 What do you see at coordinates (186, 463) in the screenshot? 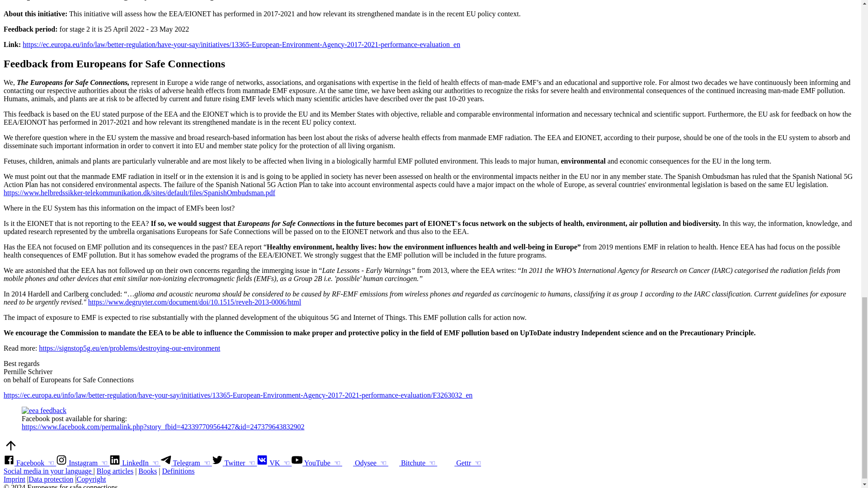
I see `Telegram` at bounding box center [186, 463].